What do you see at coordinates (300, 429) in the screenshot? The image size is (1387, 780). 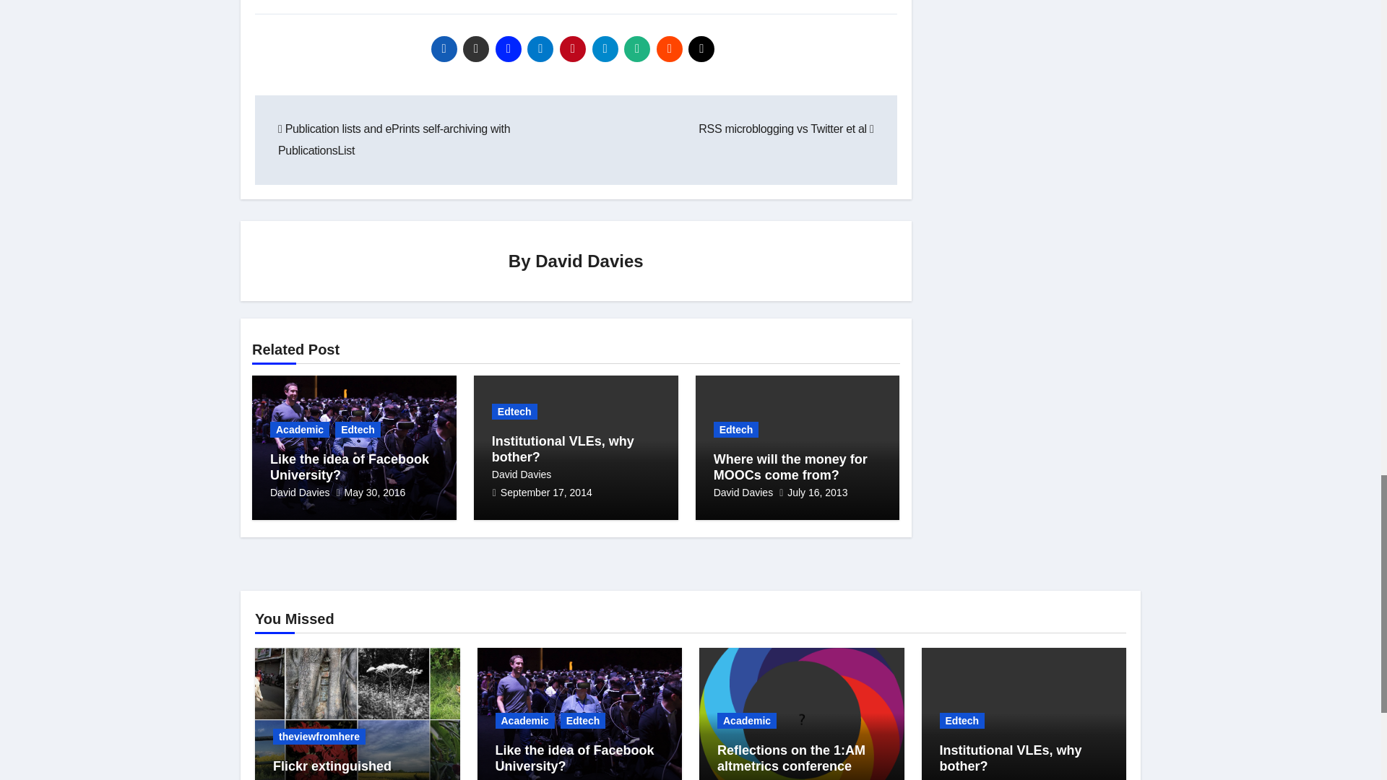 I see `Academic` at bounding box center [300, 429].